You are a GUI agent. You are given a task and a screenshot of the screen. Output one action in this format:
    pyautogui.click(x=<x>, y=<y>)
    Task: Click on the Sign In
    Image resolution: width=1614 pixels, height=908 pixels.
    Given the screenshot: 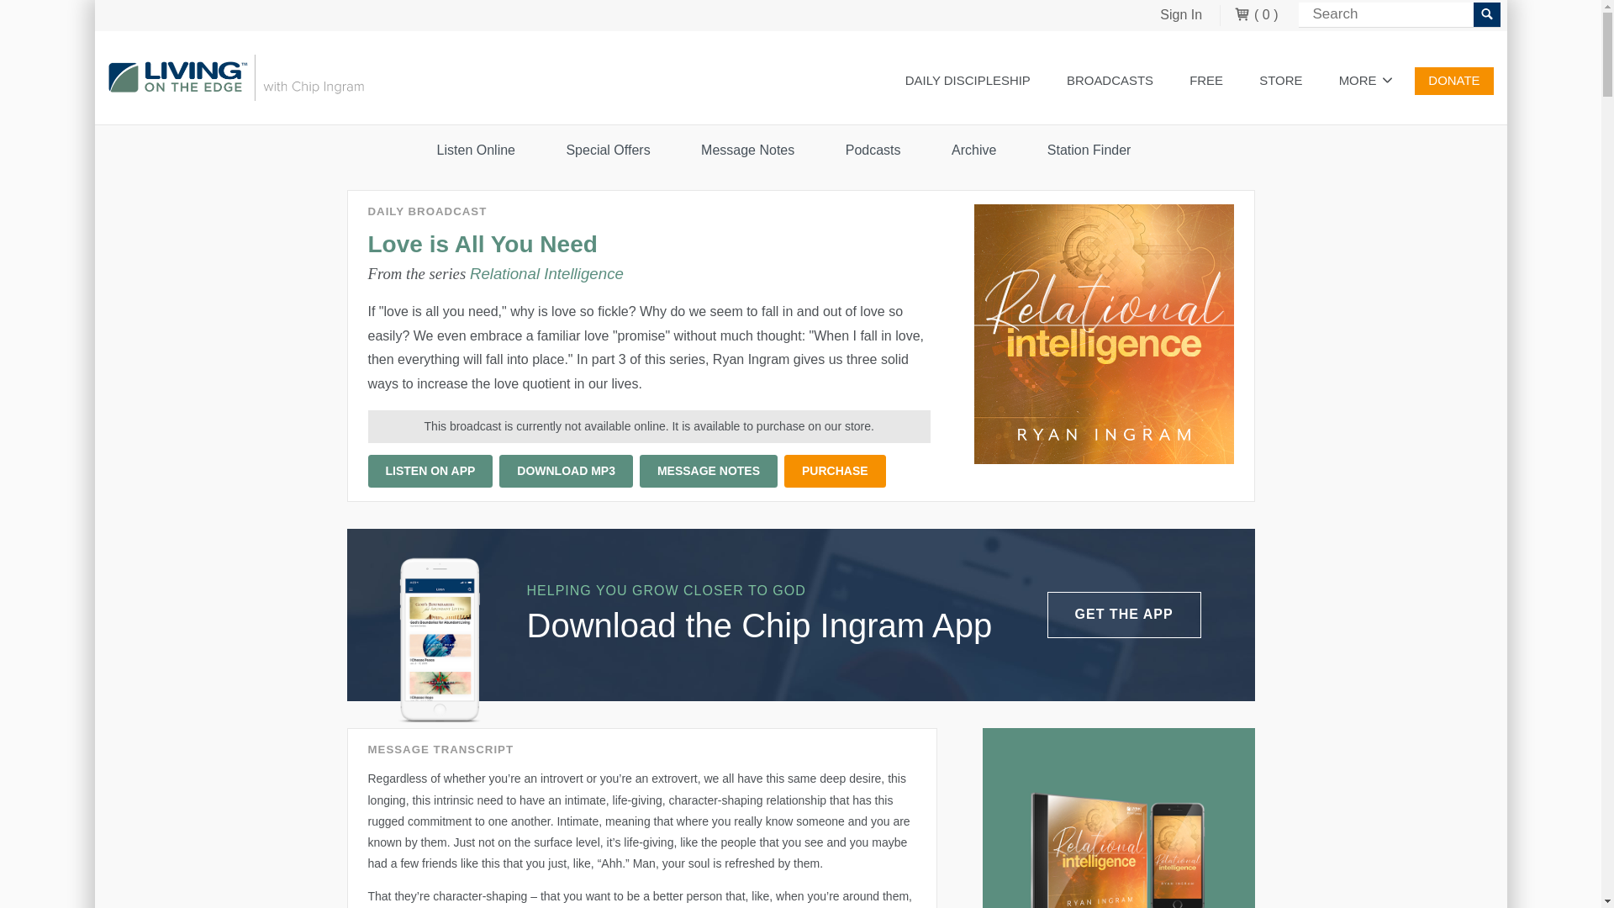 What is the action you would take?
    pyautogui.click(x=1180, y=15)
    